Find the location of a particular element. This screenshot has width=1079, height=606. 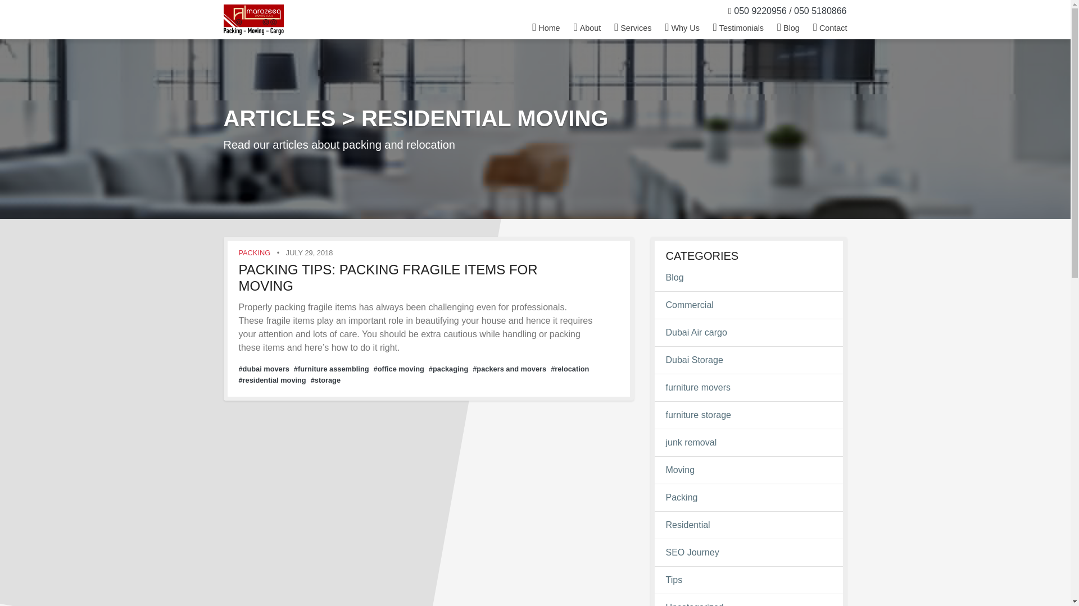

Services is located at coordinates (633, 26).